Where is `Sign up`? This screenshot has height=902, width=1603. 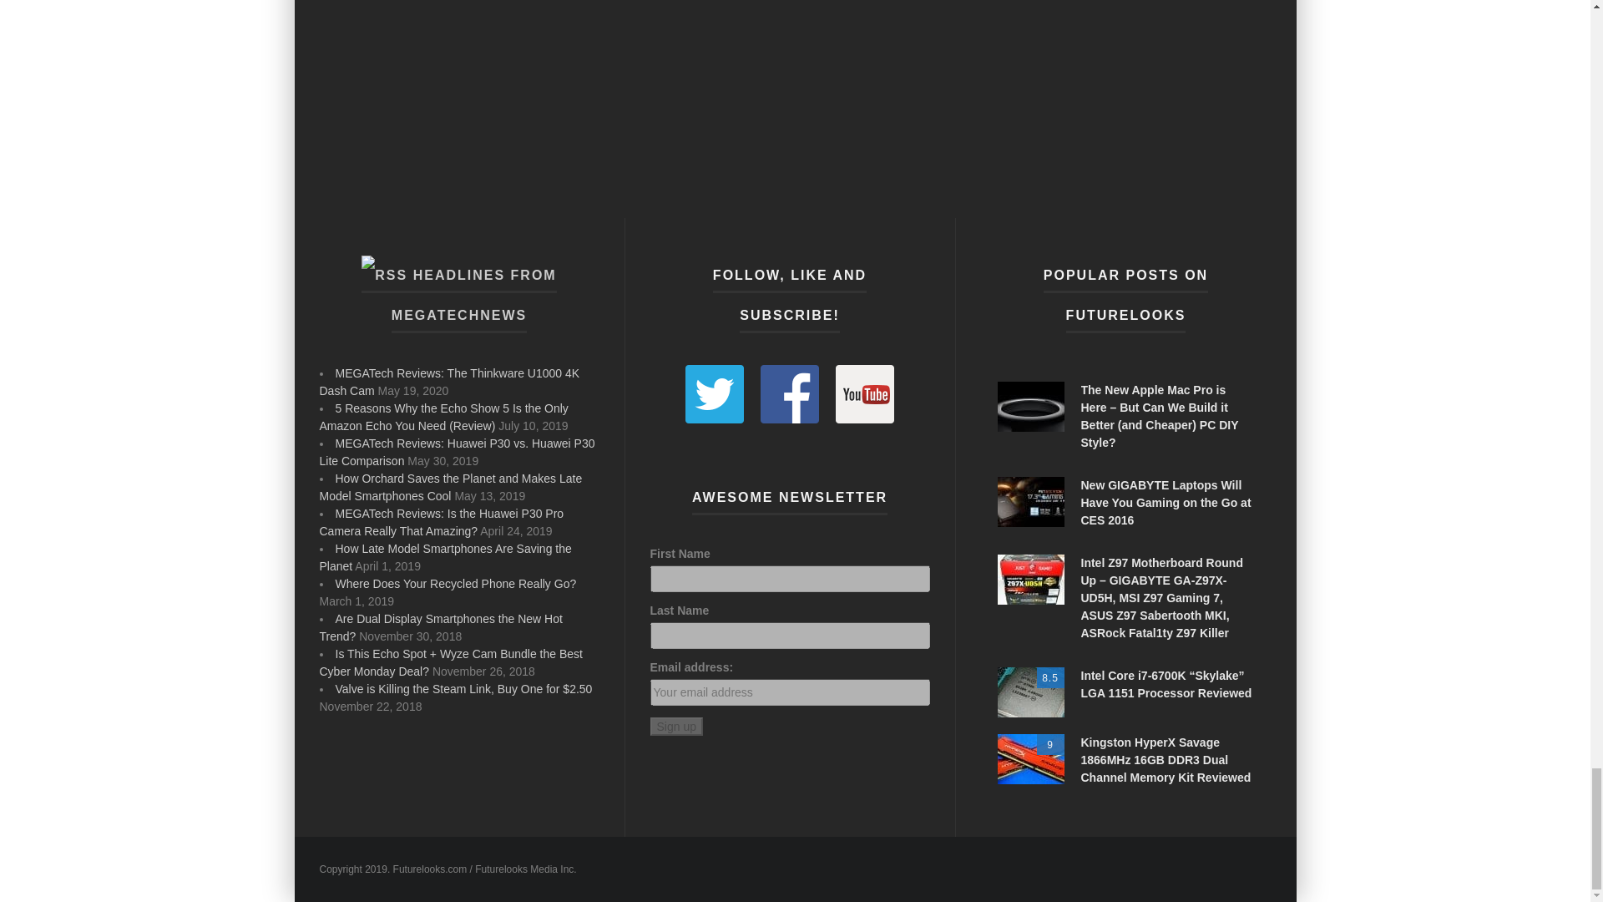
Sign up is located at coordinates (675, 727).